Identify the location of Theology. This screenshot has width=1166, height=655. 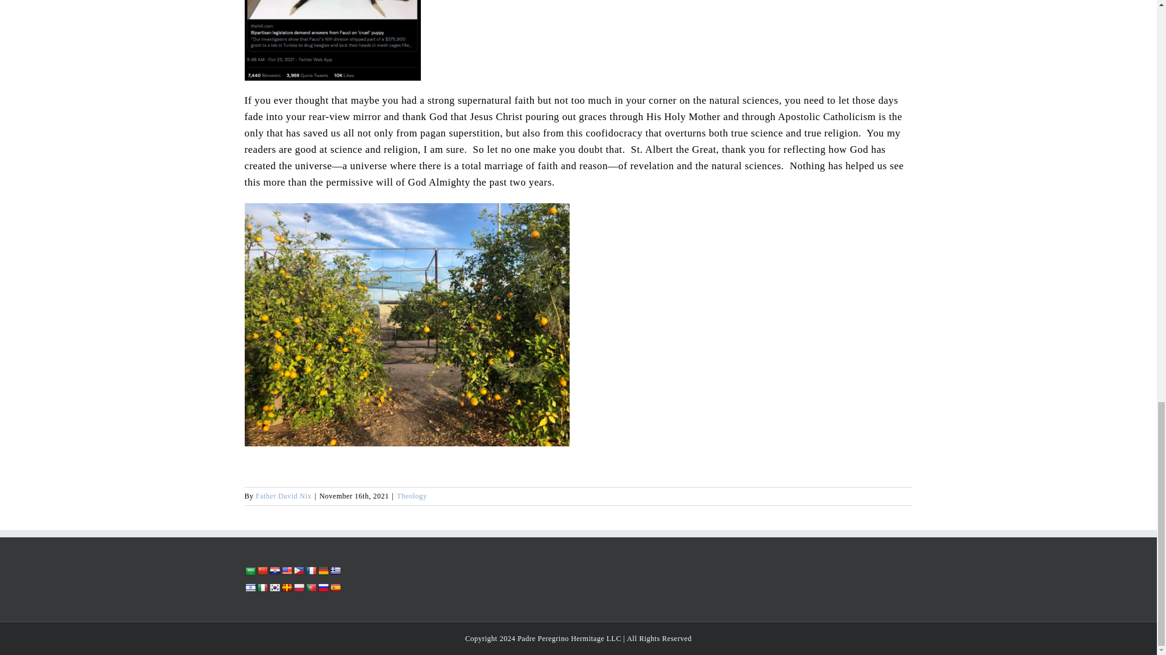
(411, 496).